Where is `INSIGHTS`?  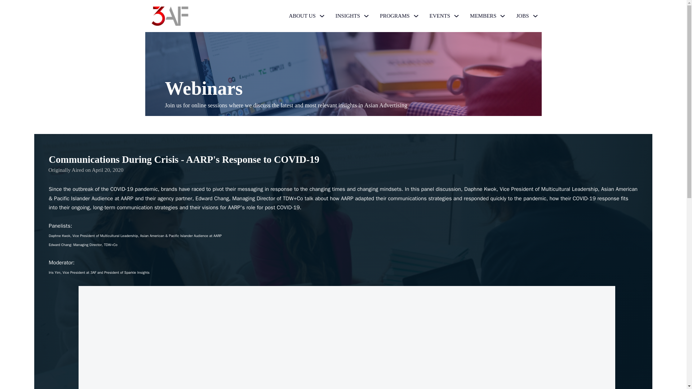
INSIGHTS is located at coordinates (347, 16).